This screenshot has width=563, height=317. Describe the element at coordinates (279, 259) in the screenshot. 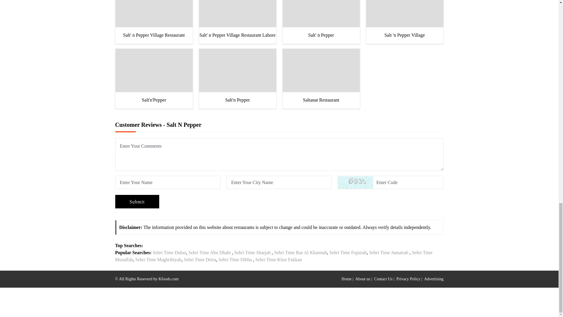

I see `Sehri Time Khor Fakkan` at that location.